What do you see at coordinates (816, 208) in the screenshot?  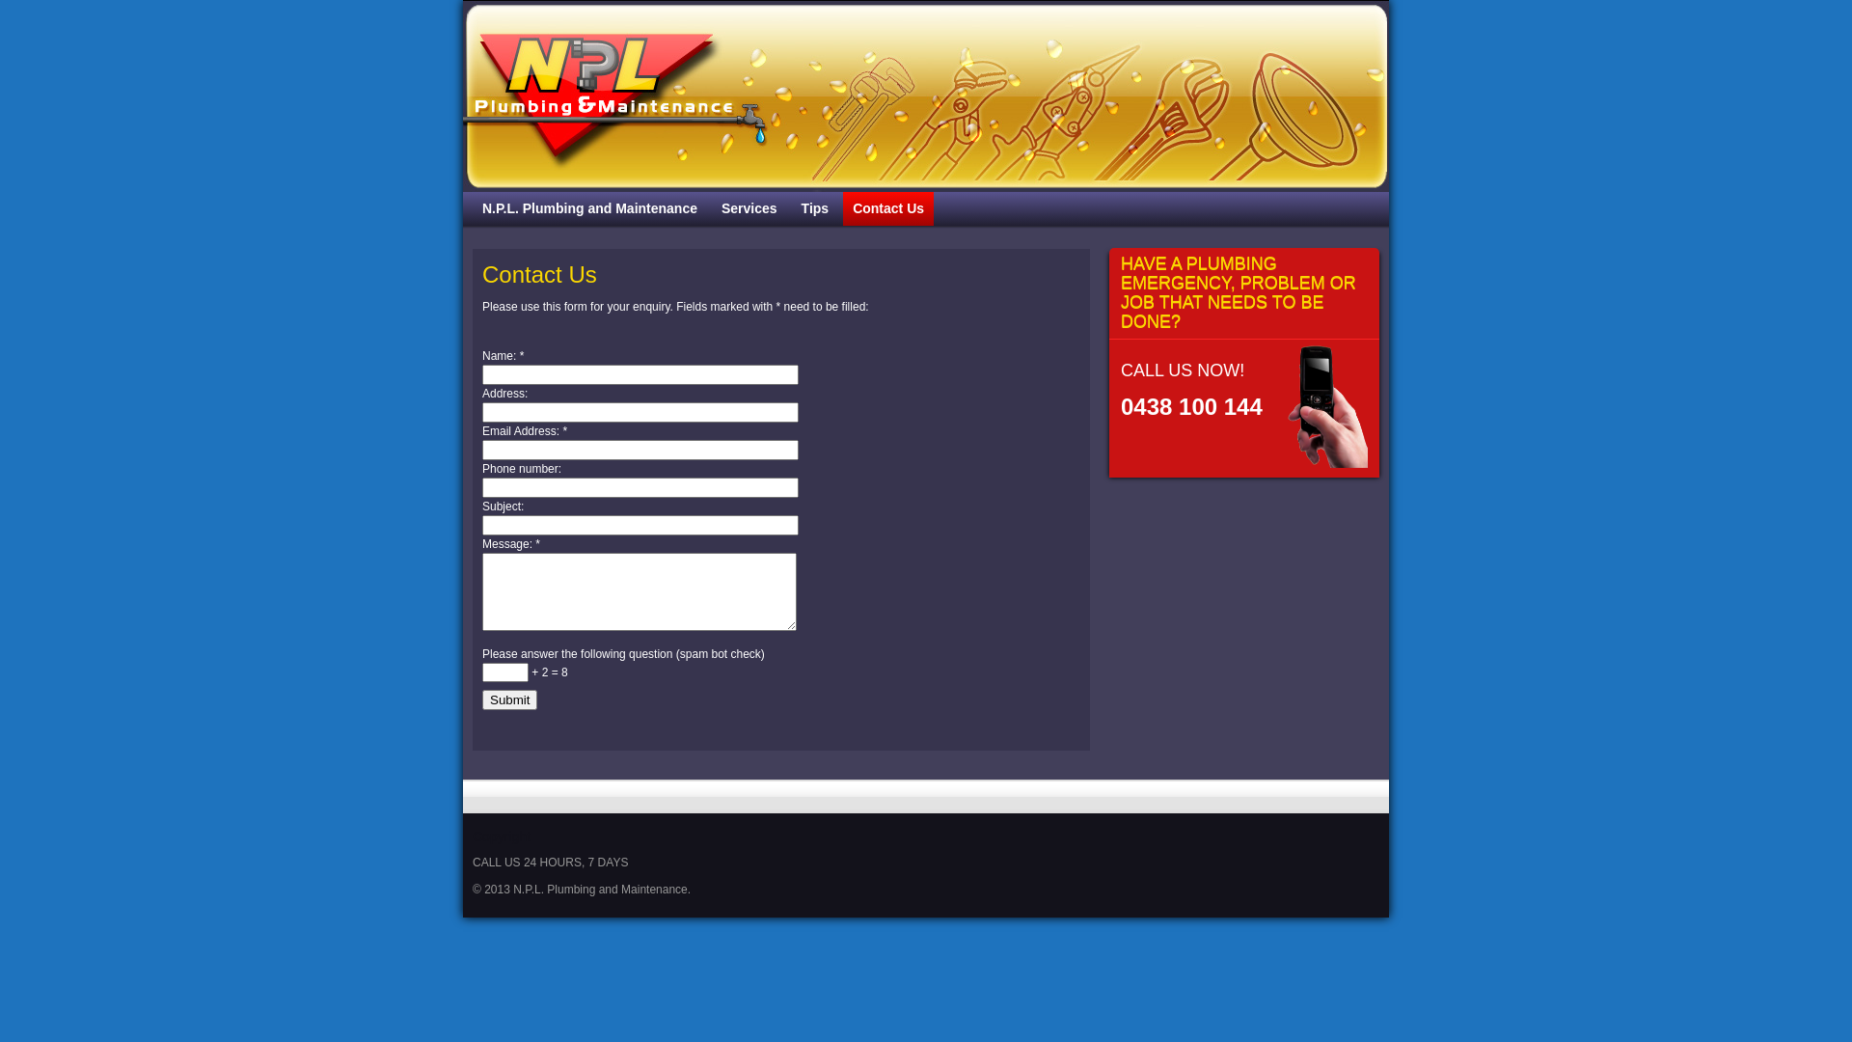 I see `Tips` at bounding box center [816, 208].